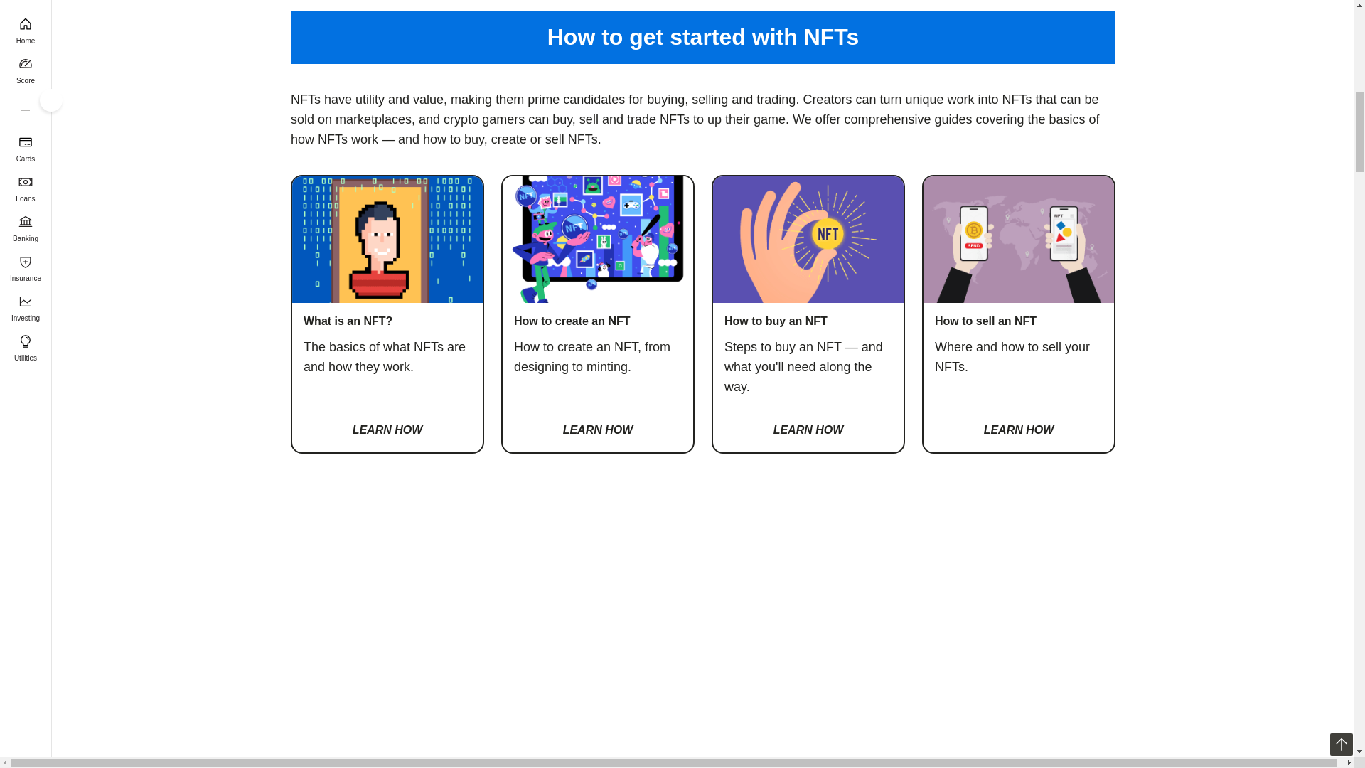 This screenshot has width=1365, height=768. Describe the element at coordinates (808, 430) in the screenshot. I see `How to buy an NFT` at that location.